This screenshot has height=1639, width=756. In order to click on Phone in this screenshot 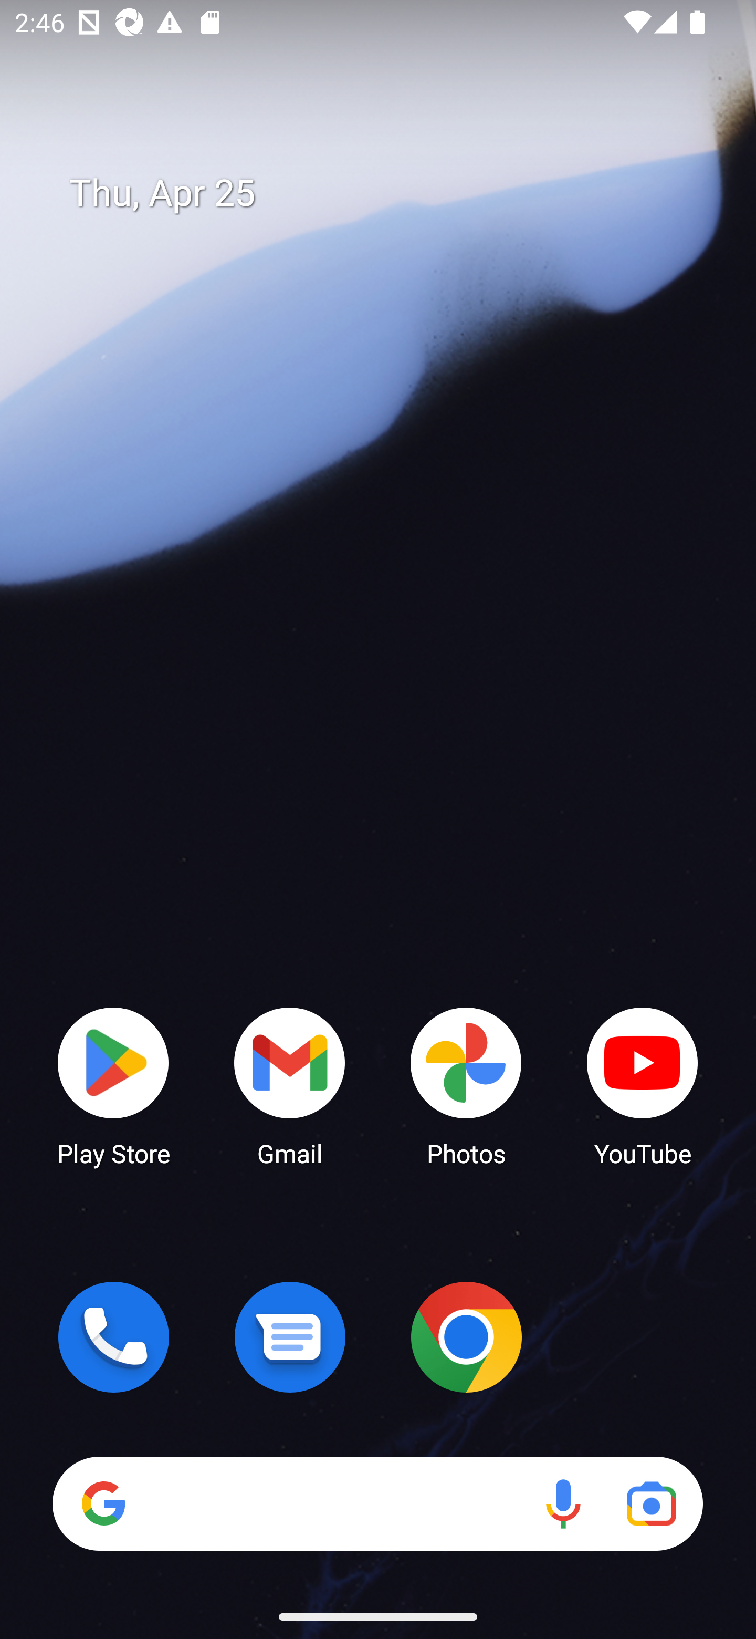, I will do `click(113, 1337)`.